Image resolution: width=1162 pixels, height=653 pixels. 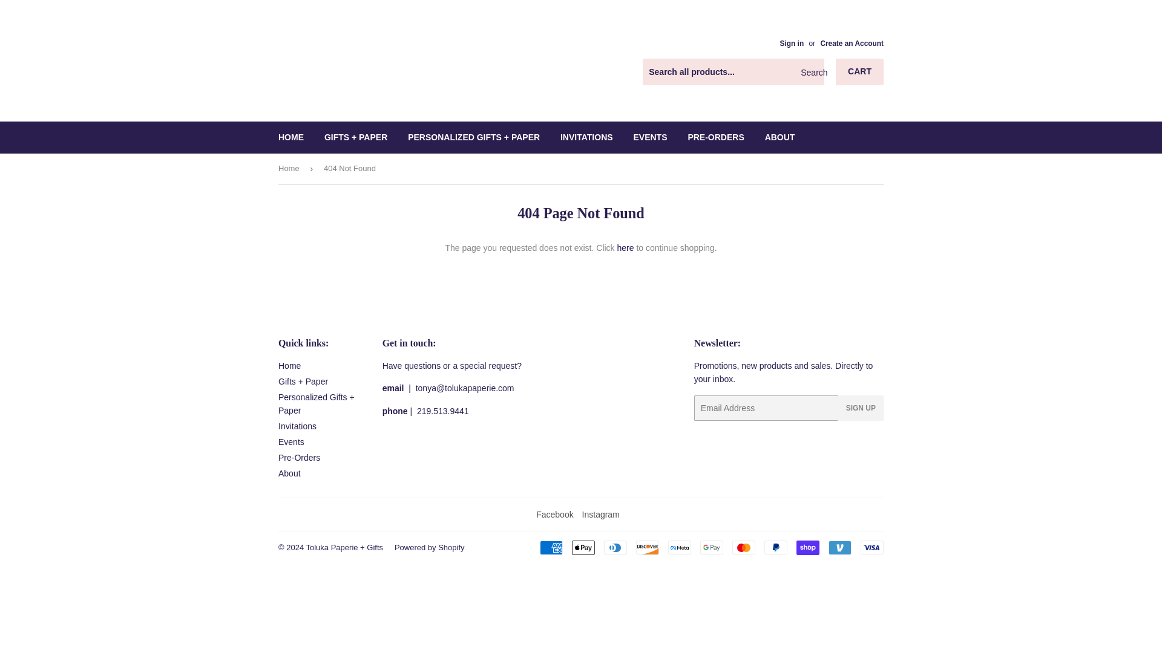 I want to click on Google Pay, so click(x=712, y=548).